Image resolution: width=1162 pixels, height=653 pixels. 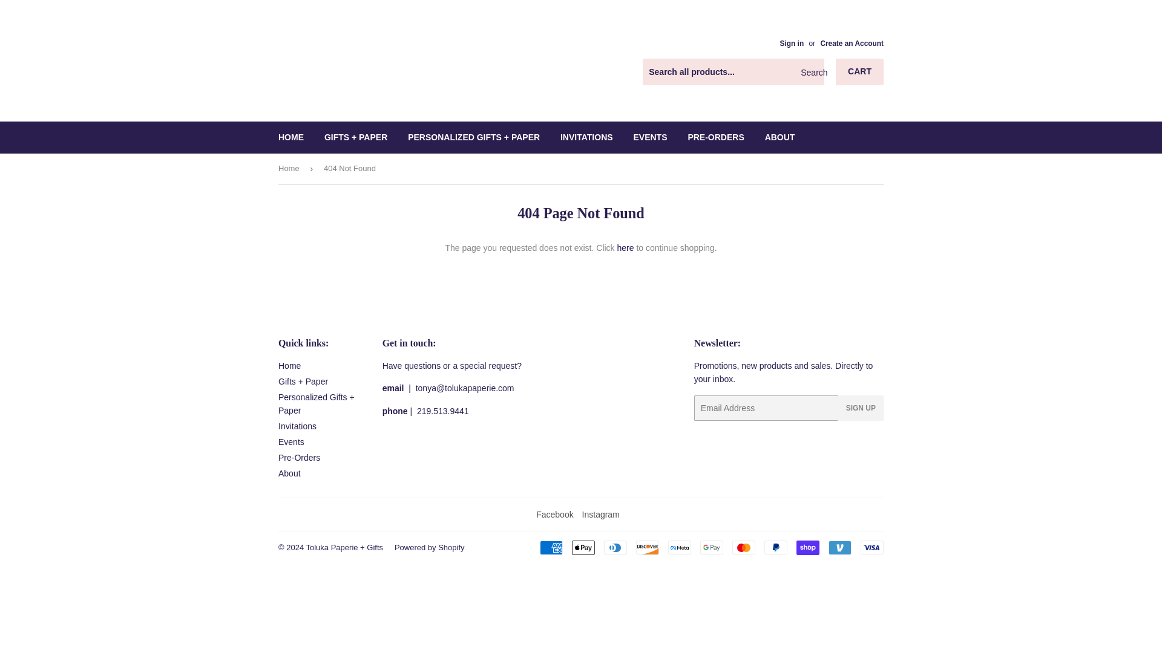 I want to click on Google Pay, so click(x=712, y=548).